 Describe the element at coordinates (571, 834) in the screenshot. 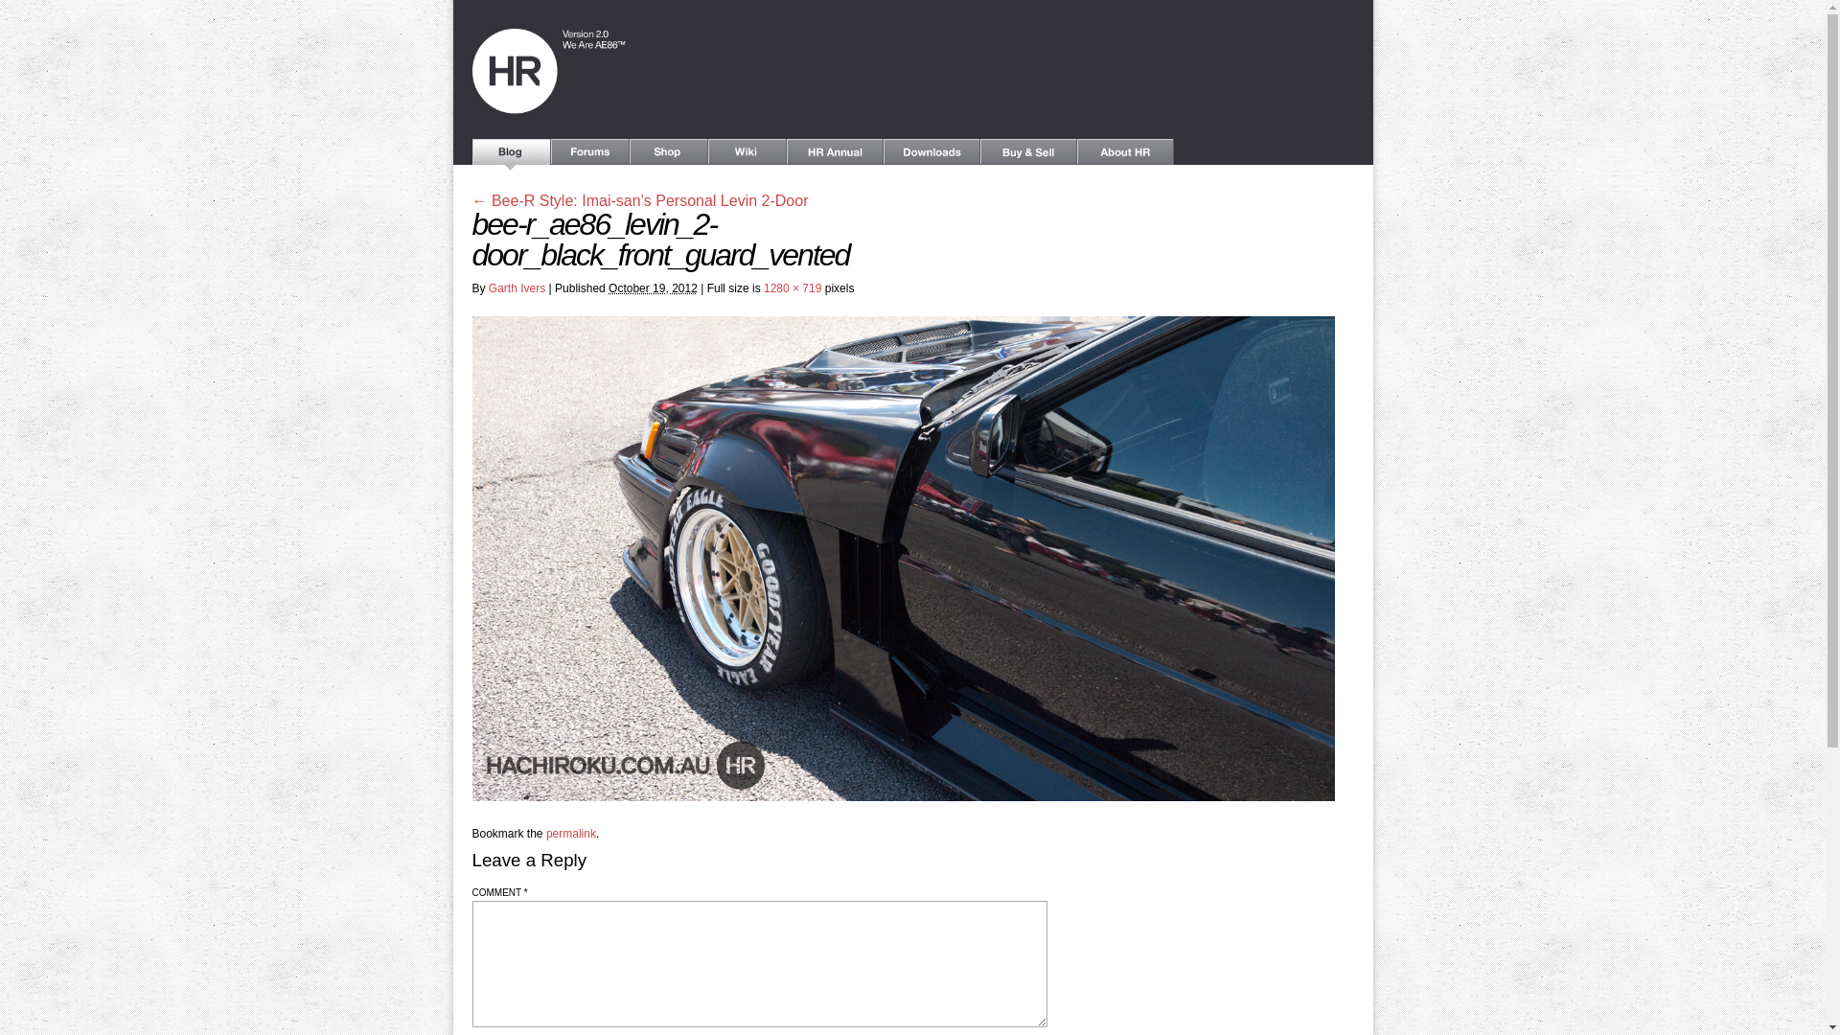

I see `permalink` at that location.